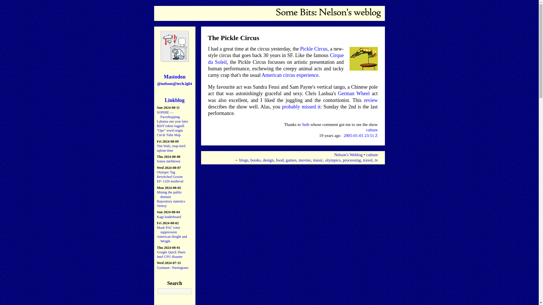  What do you see at coordinates (169, 135) in the screenshot?
I see `Circle Tube Map` at bounding box center [169, 135].